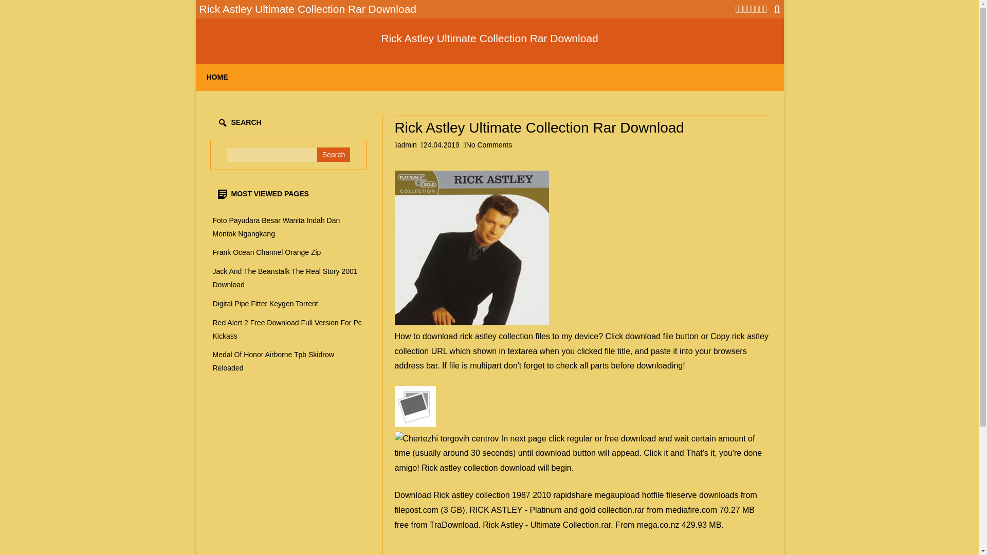 Image resolution: width=987 pixels, height=555 pixels. I want to click on Frank Ocean Channel Orange Zip, so click(267, 252).